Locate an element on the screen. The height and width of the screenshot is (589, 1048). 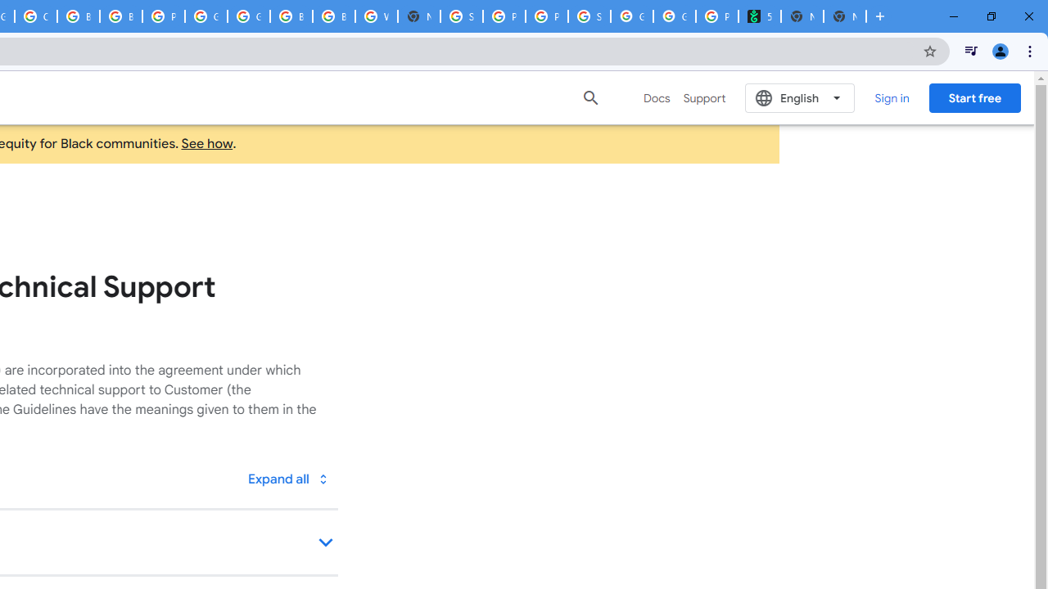
Google Cloud Platform is located at coordinates (206, 16).